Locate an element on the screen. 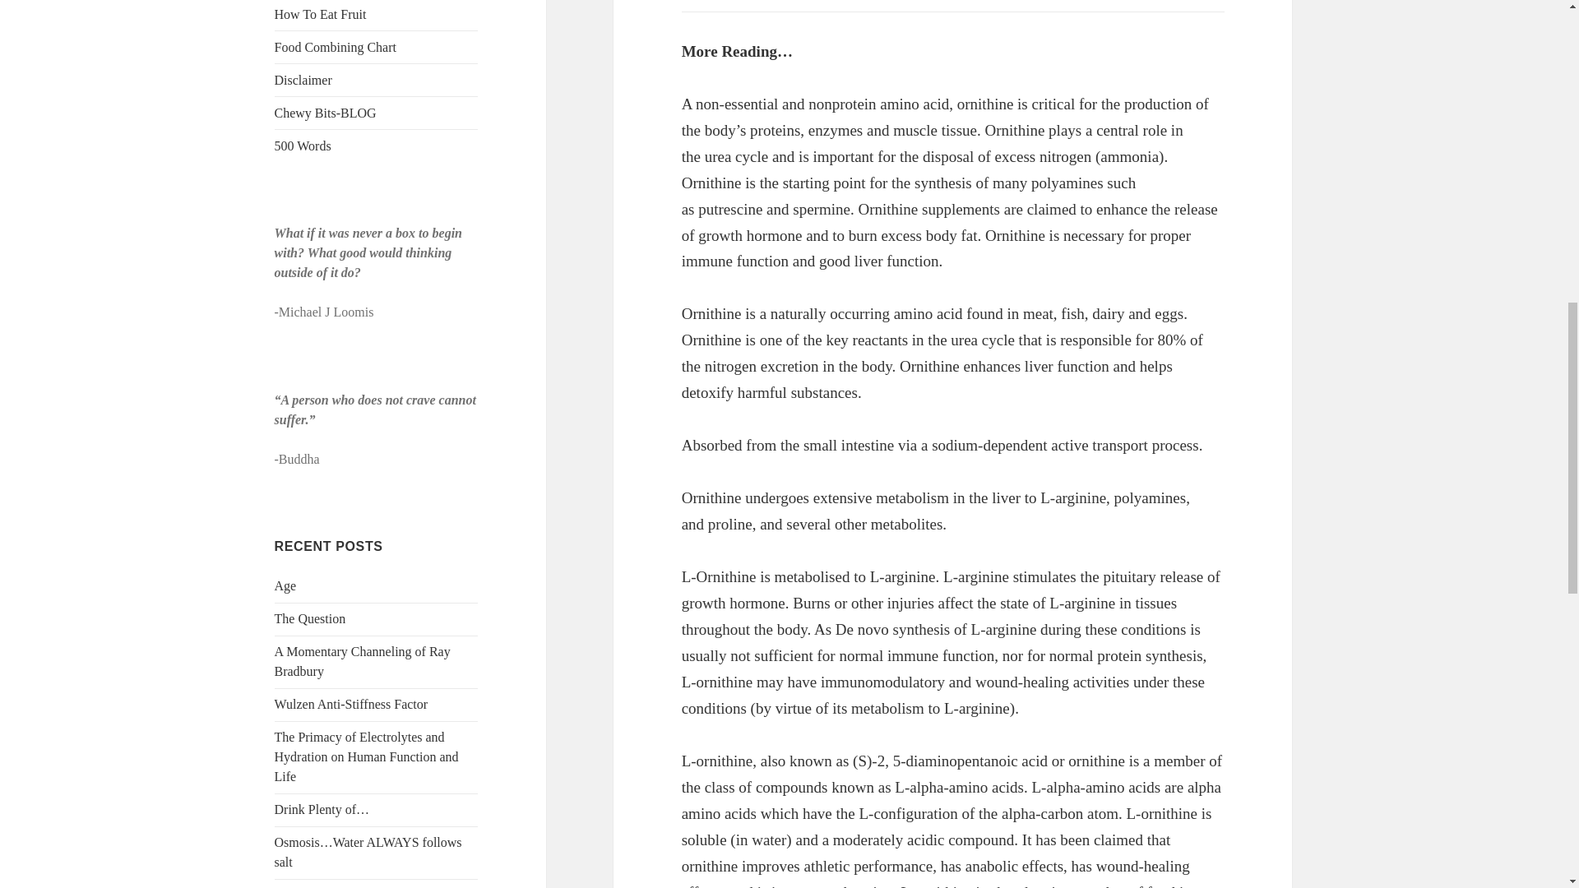 The height and width of the screenshot is (888, 1579). Wulzen Anti-Stiffness Factor is located at coordinates (351, 704).